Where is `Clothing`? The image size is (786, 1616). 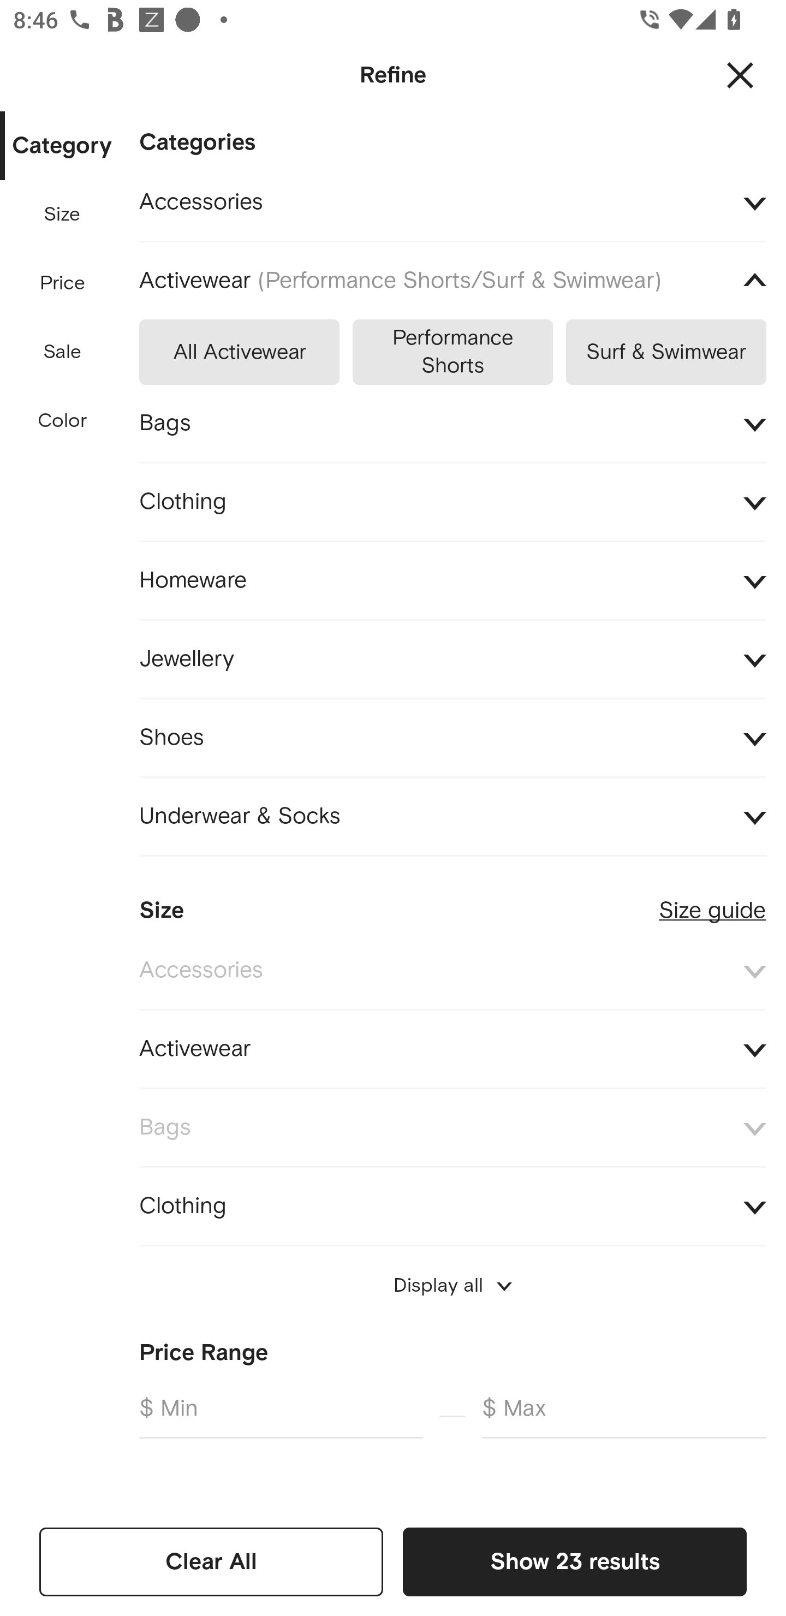
Clothing is located at coordinates (452, 1207).